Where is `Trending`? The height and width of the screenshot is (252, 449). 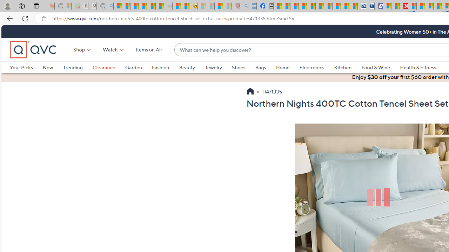
Trending is located at coordinates (78, 67).